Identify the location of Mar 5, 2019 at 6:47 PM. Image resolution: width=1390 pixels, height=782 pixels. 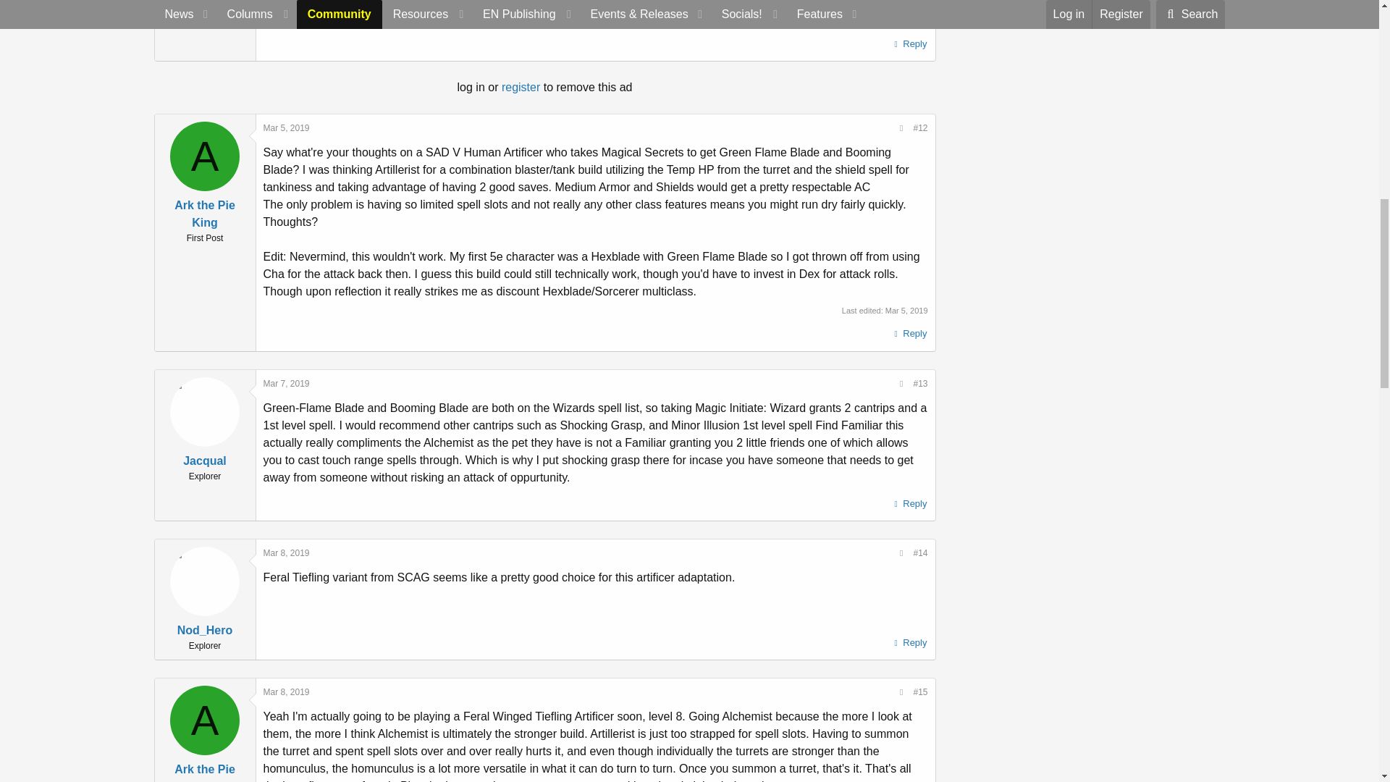
(287, 127).